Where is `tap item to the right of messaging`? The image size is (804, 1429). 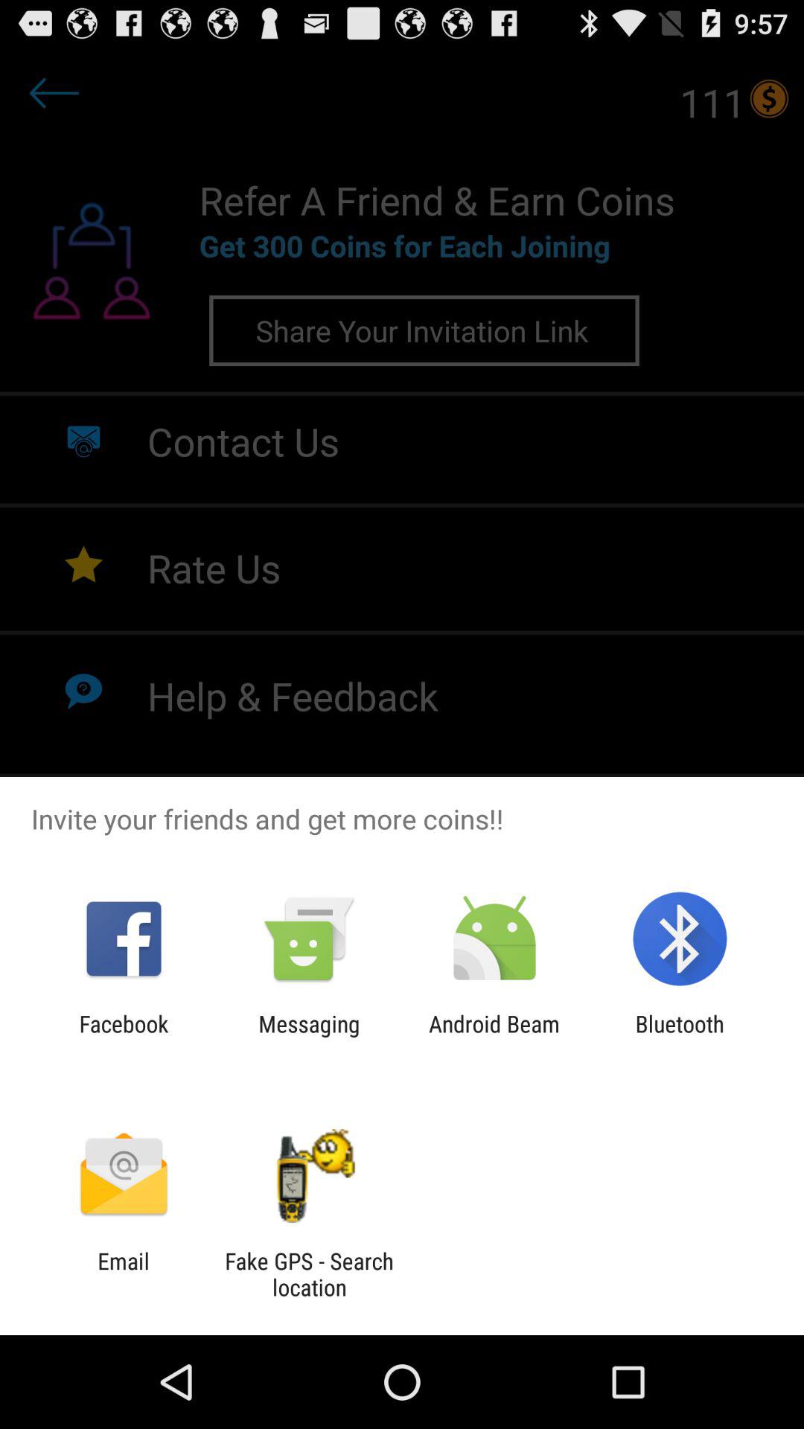 tap item to the right of messaging is located at coordinates (494, 1037).